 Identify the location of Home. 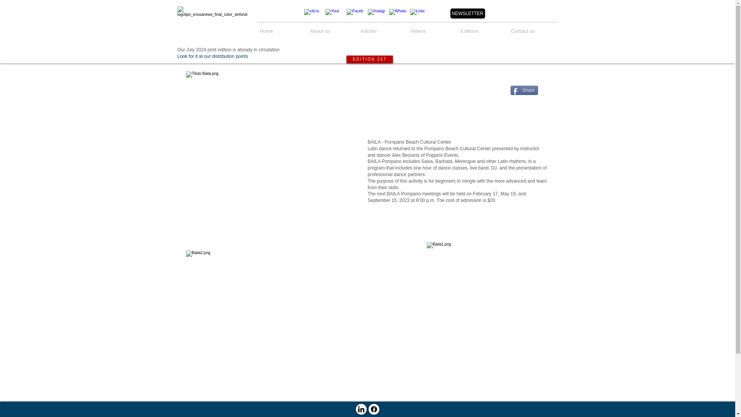
(282, 28).